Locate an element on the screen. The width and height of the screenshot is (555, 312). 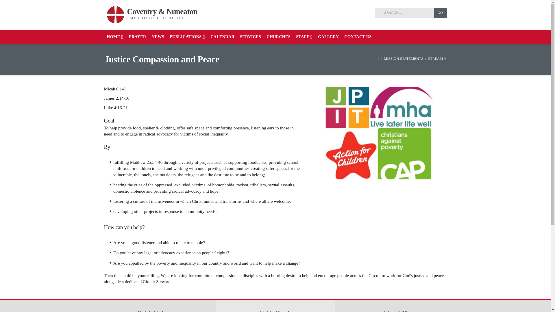
STAFF is located at coordinates (304, 37).